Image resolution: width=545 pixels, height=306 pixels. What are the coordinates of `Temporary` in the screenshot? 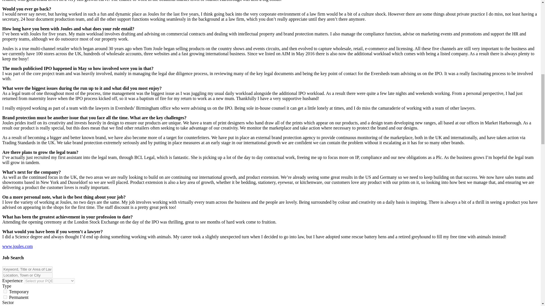 It's located at (5, 291).